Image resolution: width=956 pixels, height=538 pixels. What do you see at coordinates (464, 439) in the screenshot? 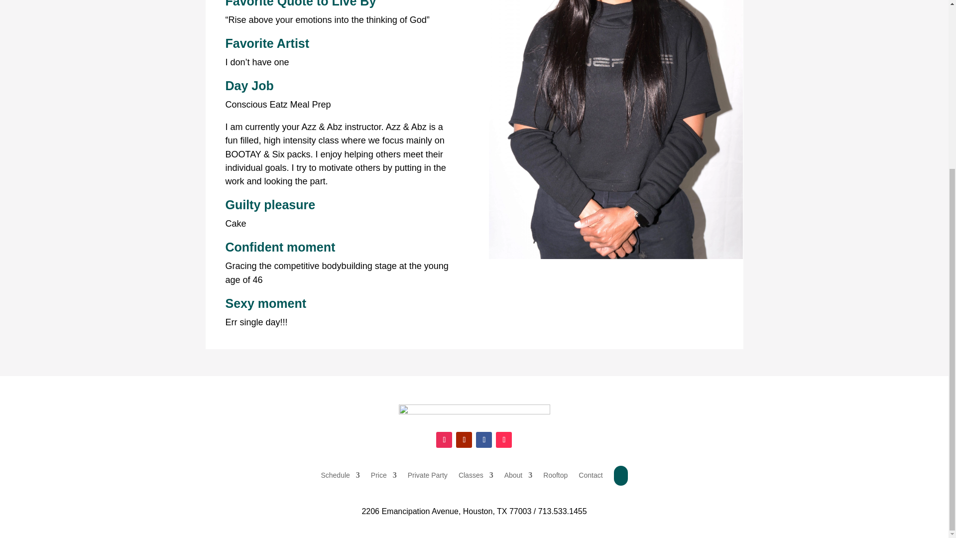
I see `Follow on Youtube` at bounding box center [464, 439].